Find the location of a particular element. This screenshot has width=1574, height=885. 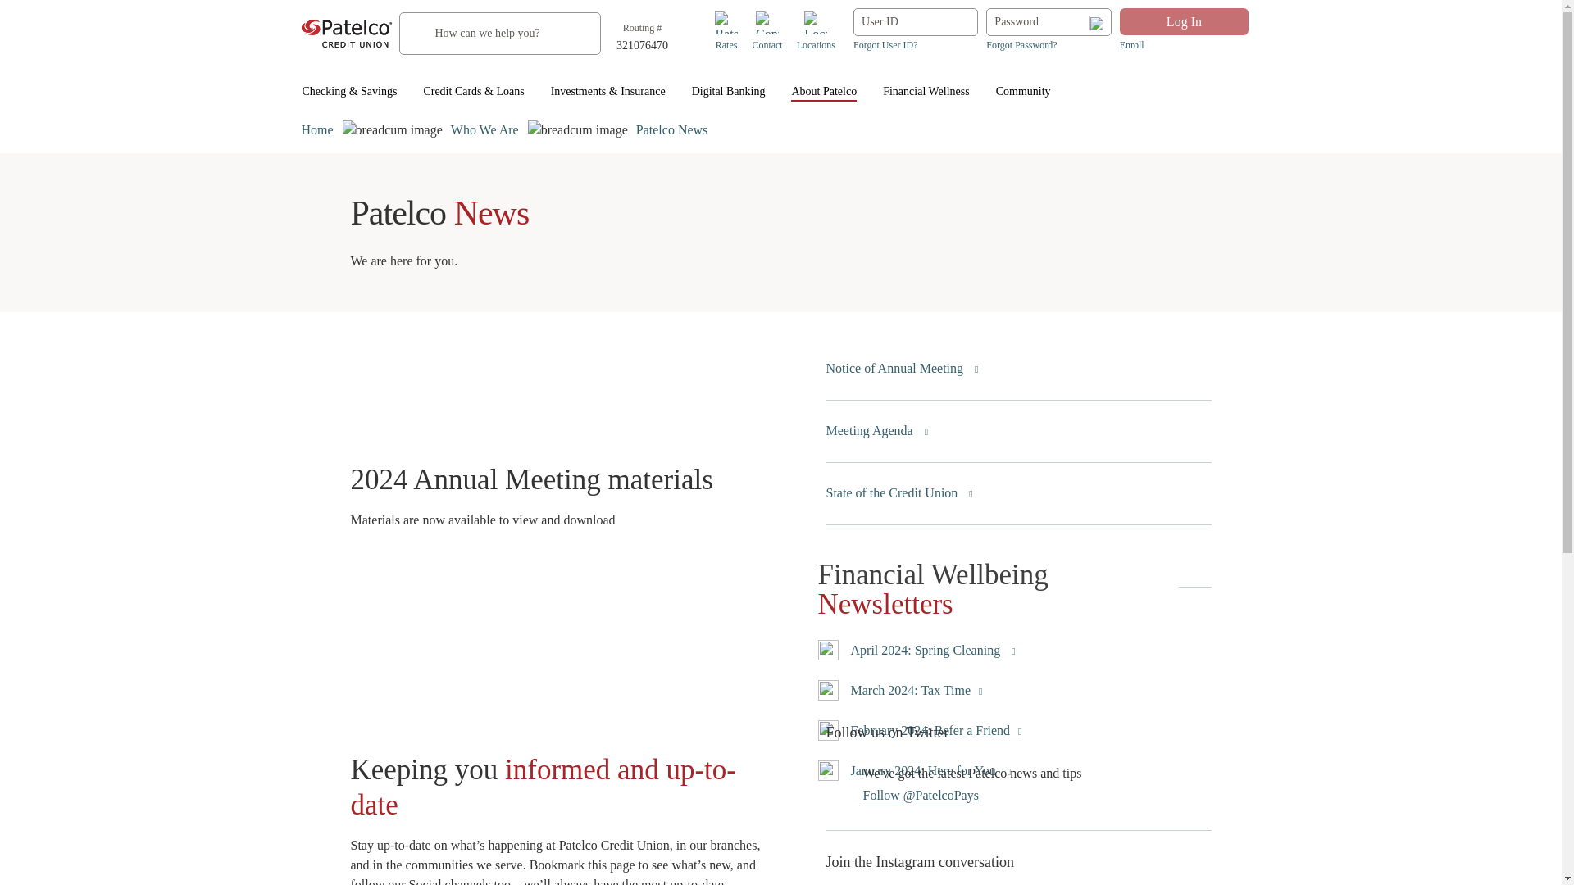

321076470 is located at coordinates (643, 46).